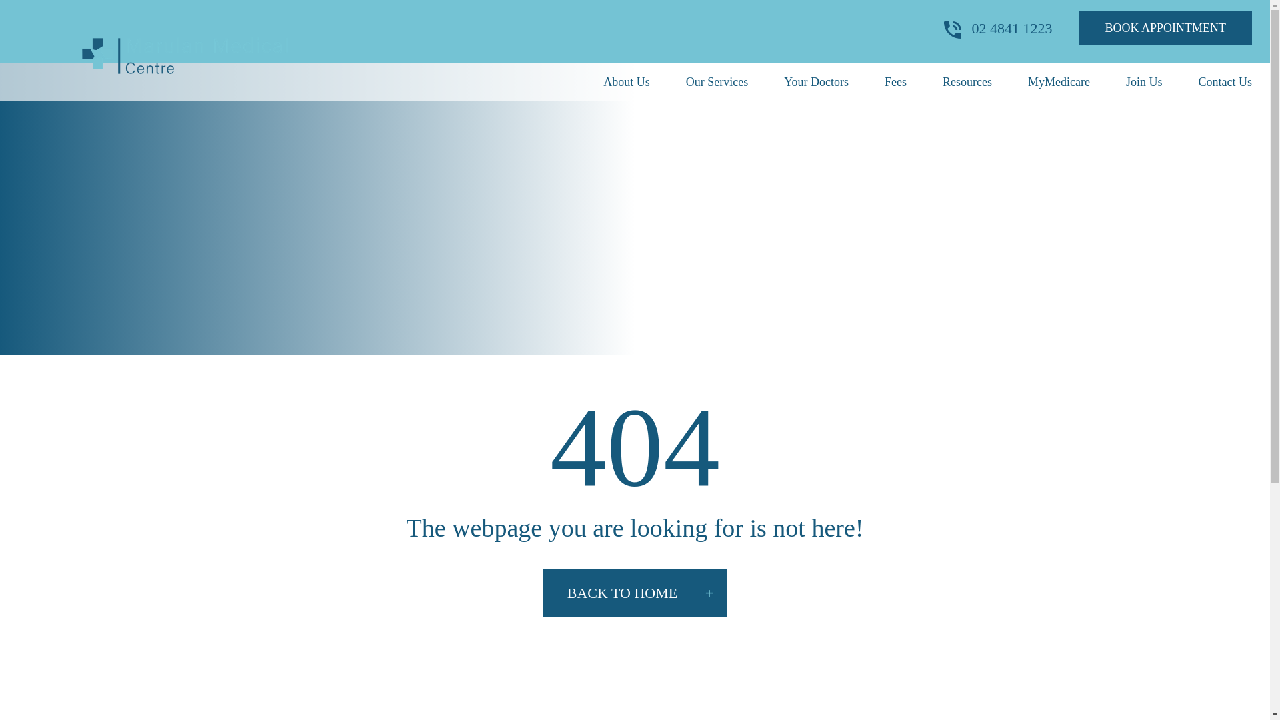  What do you see at coordinates (717, 81) in the screenshot?
I see `Our Services` at bounding box center [717, 81].